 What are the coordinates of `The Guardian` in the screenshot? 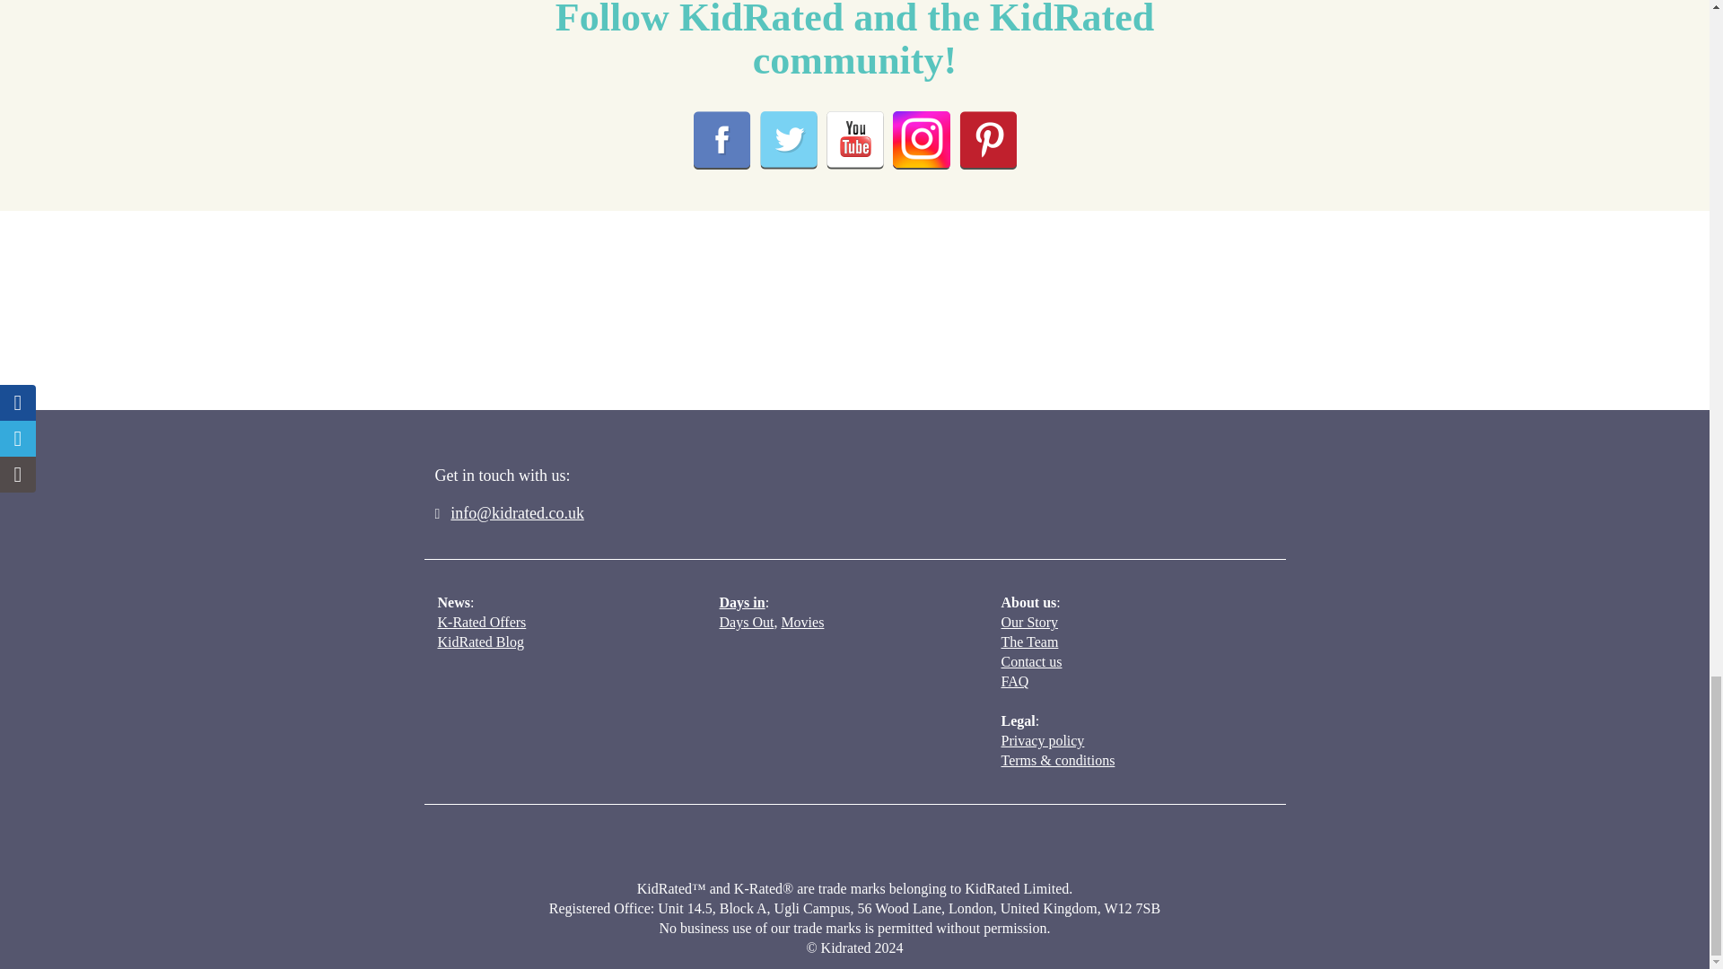 It's located at (680, 339).